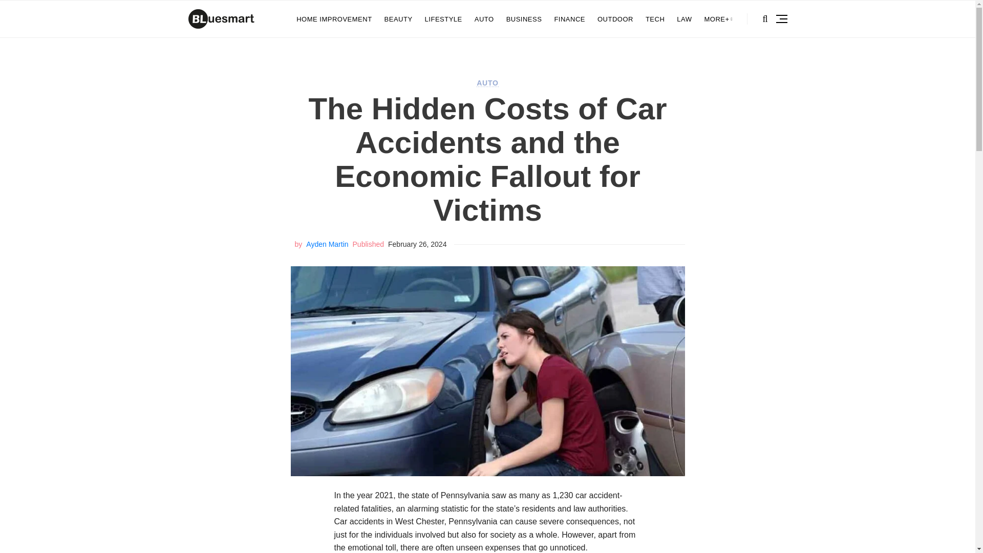 The width and height of the screenshot is (983, 553). I want to click on OUTDOOR, so click(615, 19).